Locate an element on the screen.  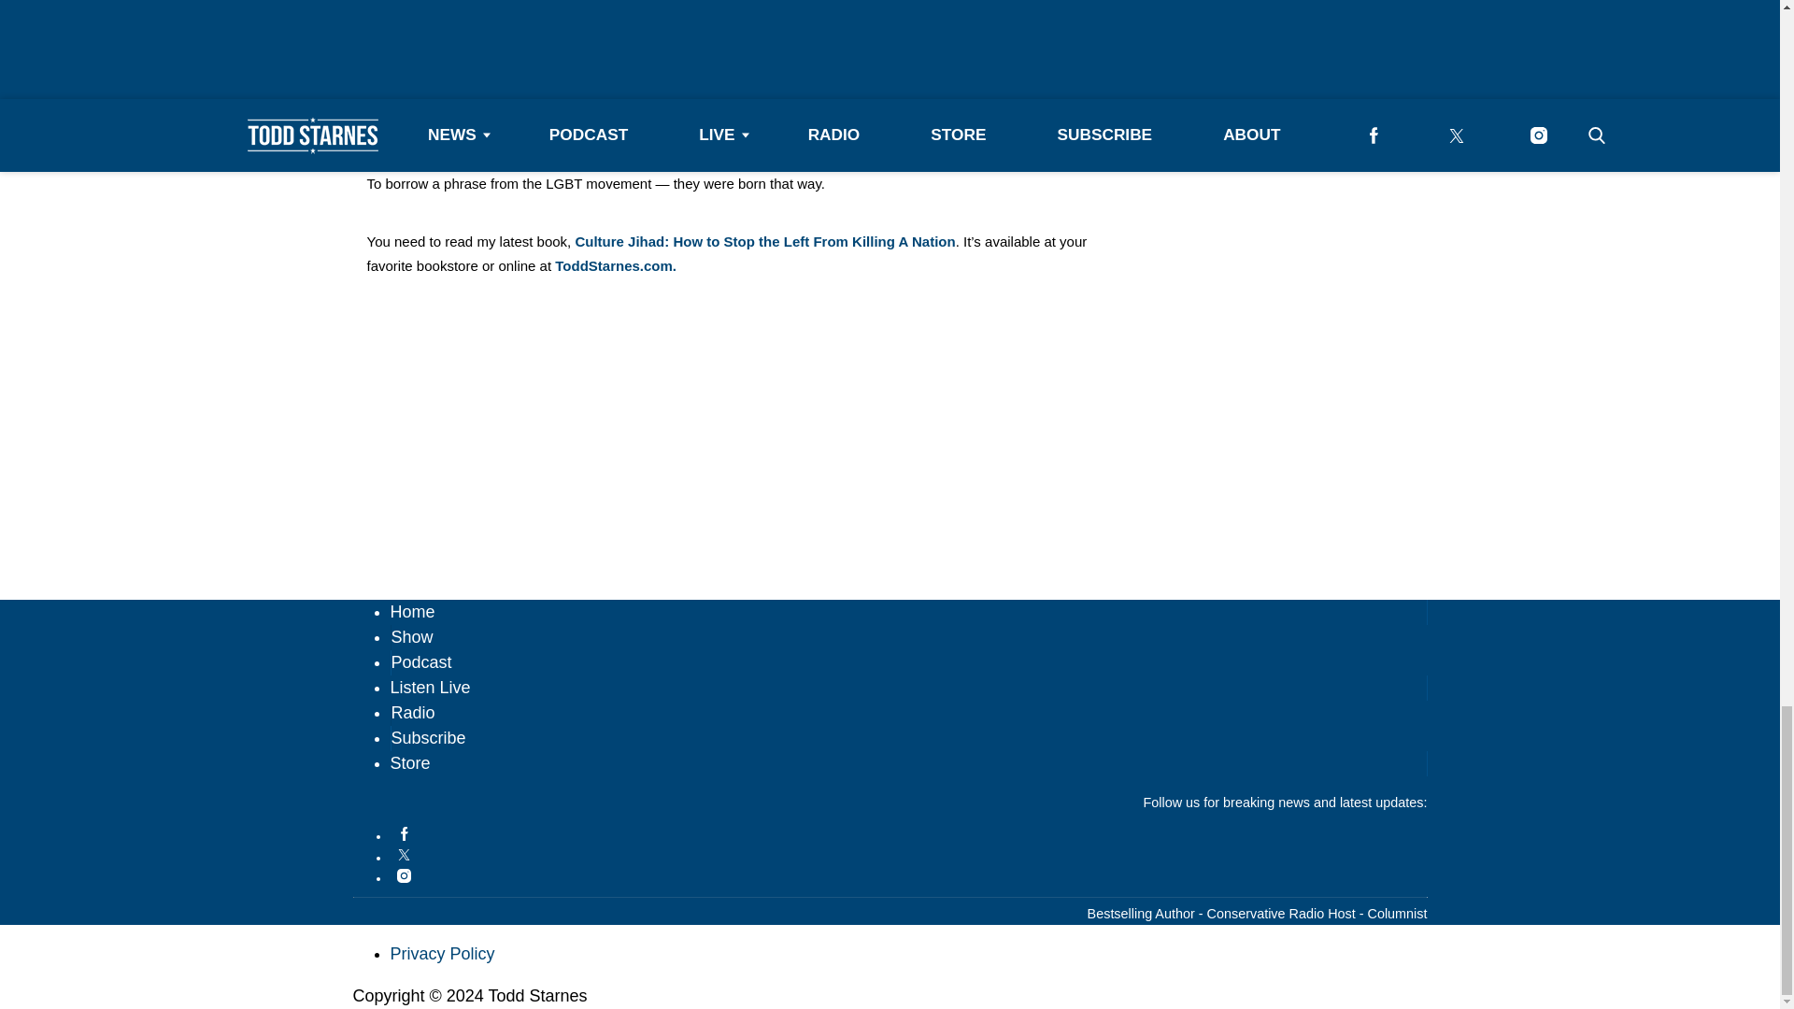
Follow us on Instagram is located at coordinates (909, 875).